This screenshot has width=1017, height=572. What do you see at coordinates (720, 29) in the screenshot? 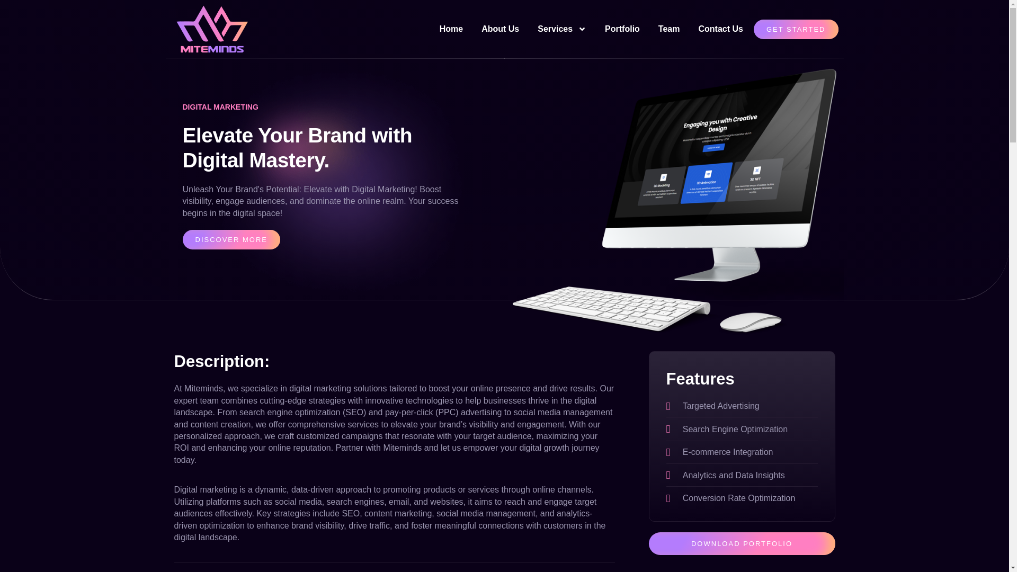
I see `Contact Us` at bounding box center [720, 29].